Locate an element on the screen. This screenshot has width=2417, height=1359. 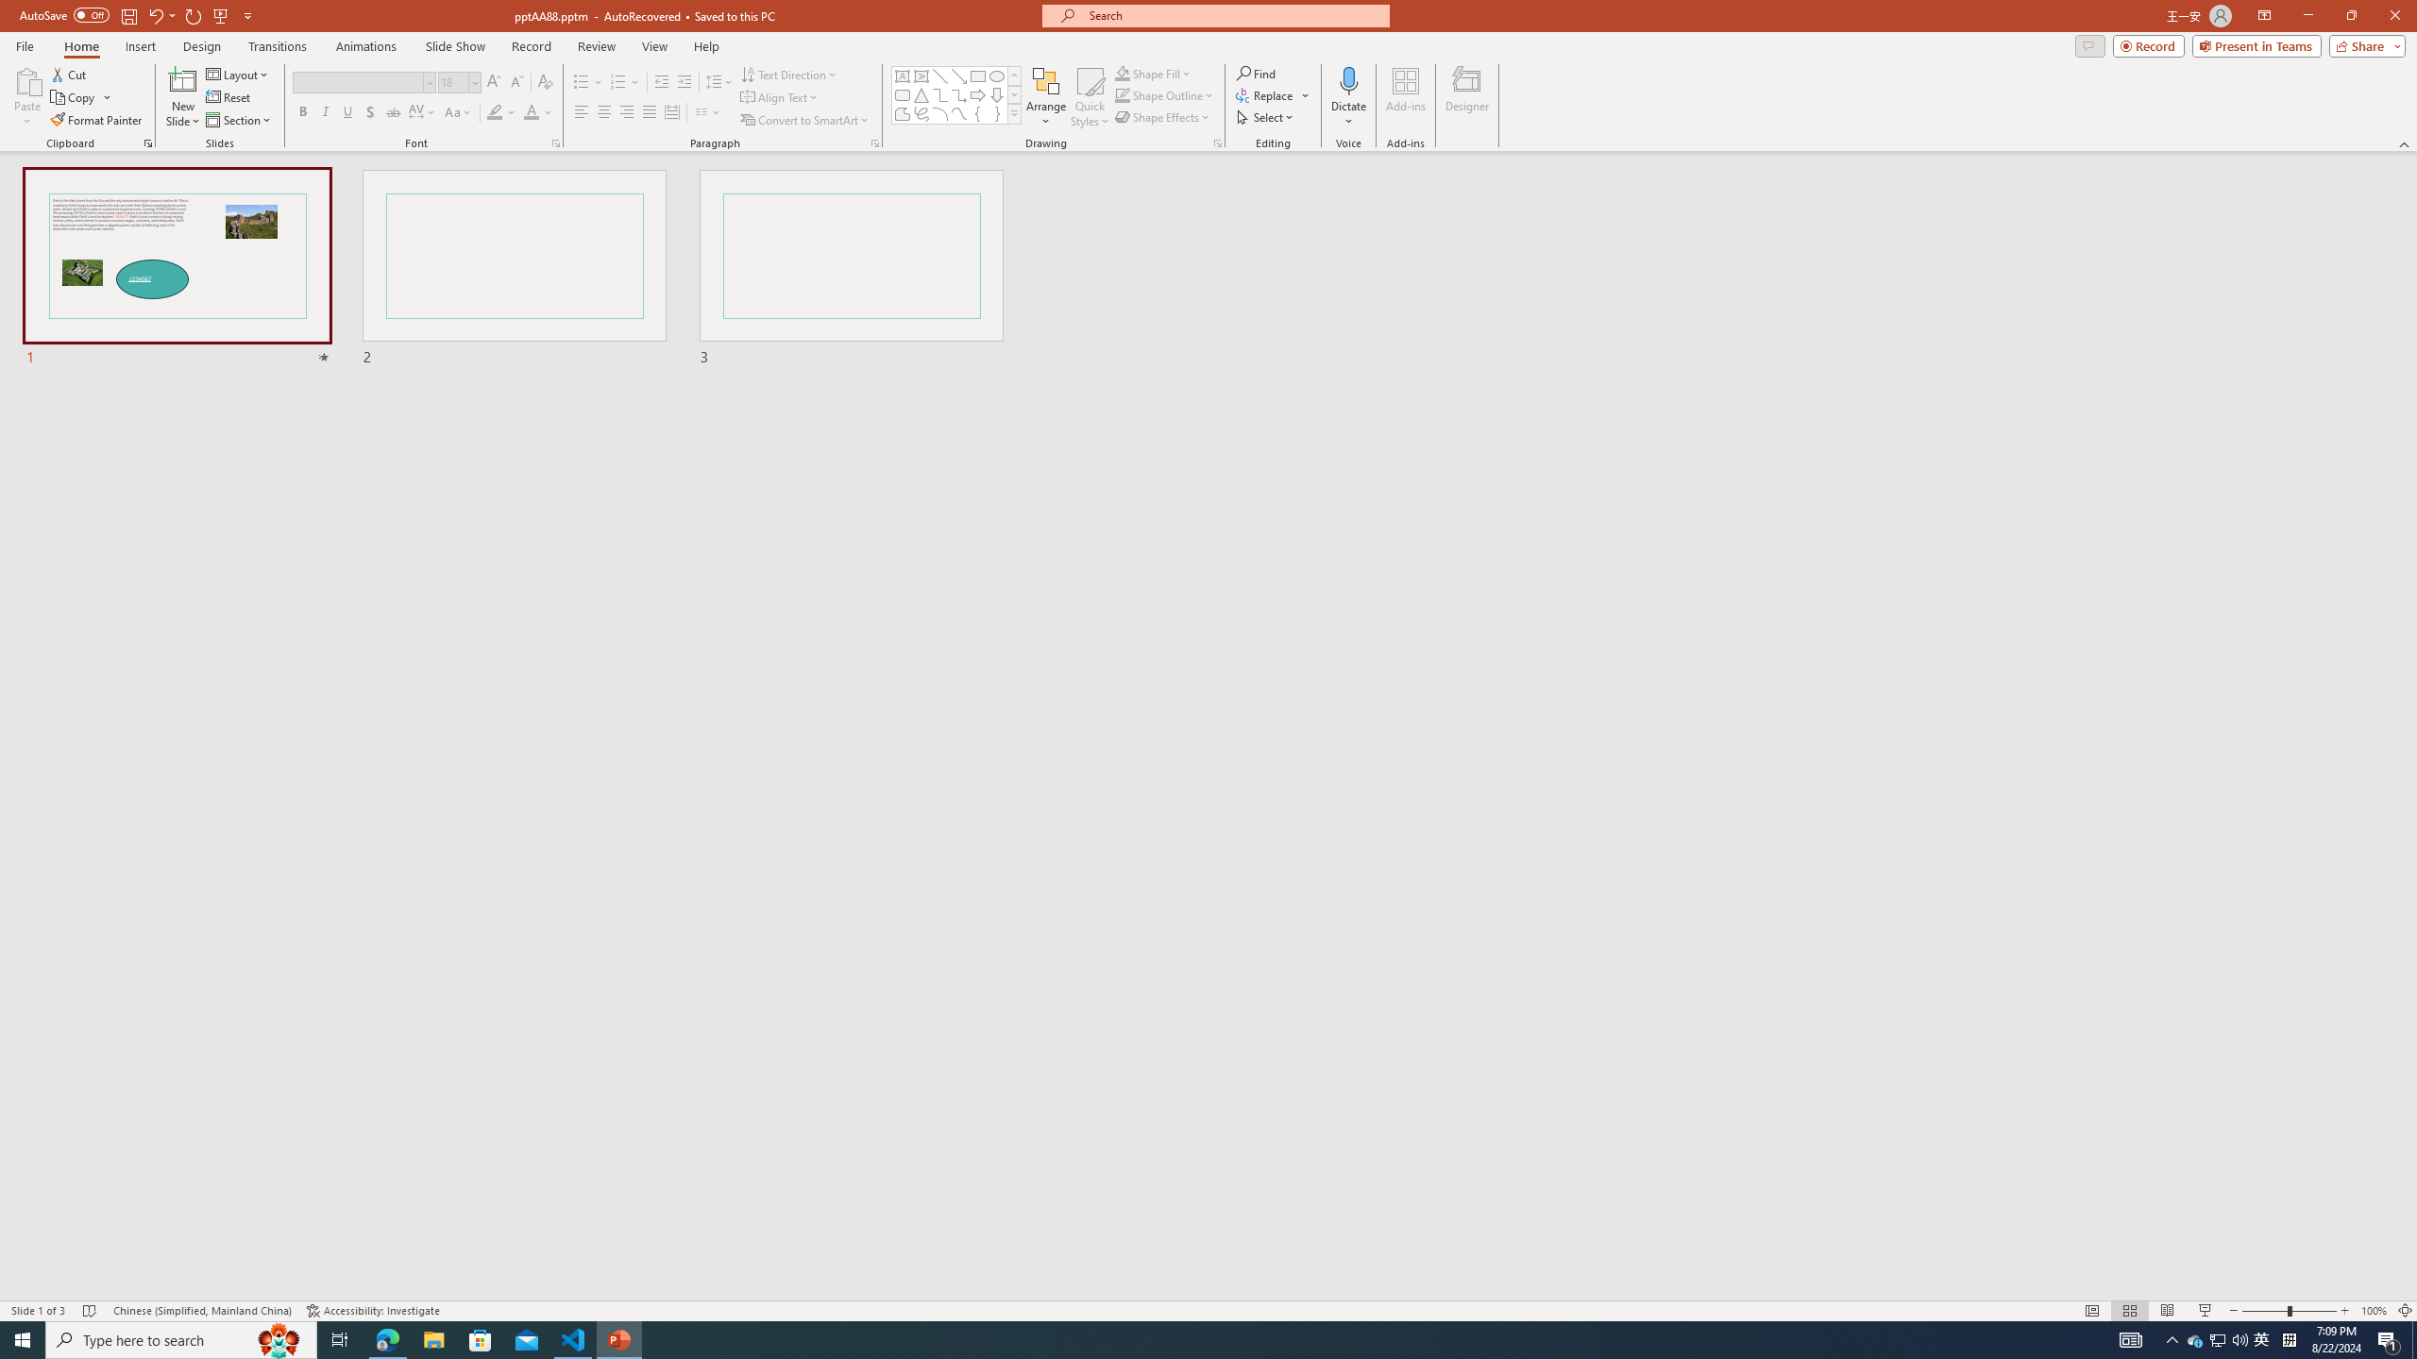
Connector: Elbow Arrow is located at coordinates (959, 94).